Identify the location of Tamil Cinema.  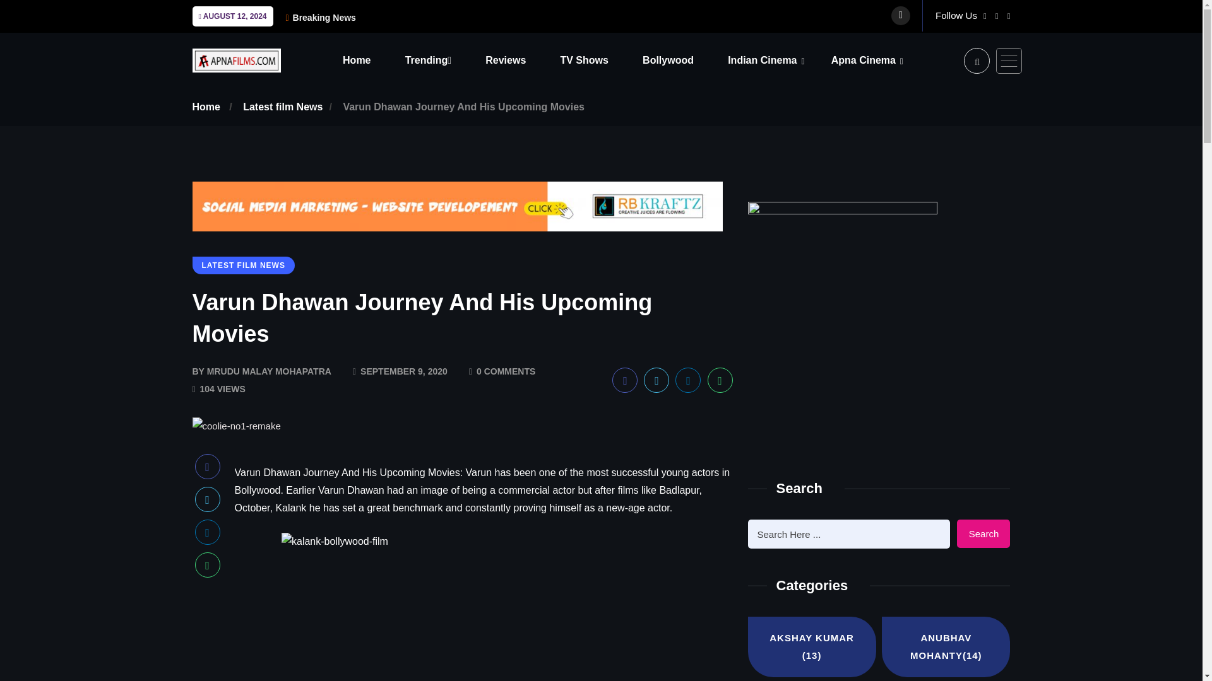
(807, 94).